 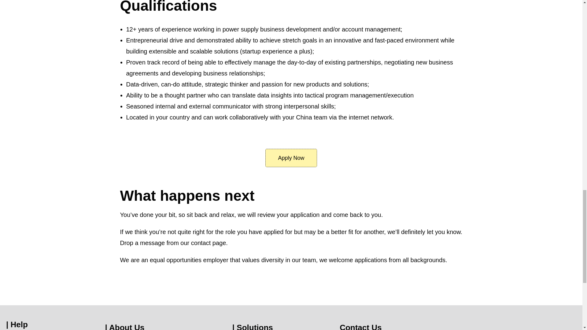 What do you see at coordinates (291, 158) in the screenshot?
I see `Apply Now` at bounding box center [291, 158].